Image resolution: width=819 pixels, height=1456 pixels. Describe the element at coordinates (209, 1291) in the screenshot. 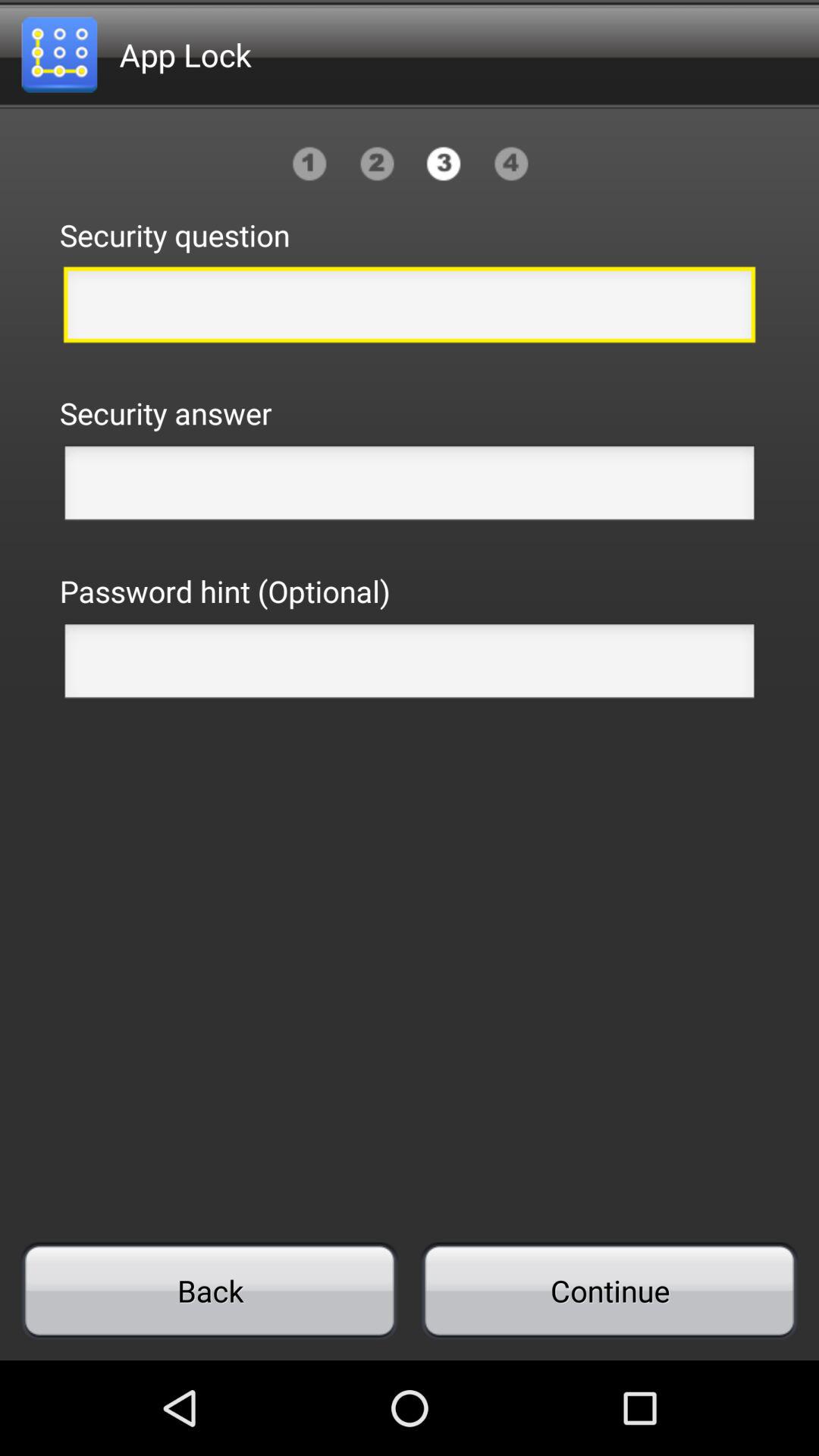

I see `turn on icon next to the continue button` at that location.